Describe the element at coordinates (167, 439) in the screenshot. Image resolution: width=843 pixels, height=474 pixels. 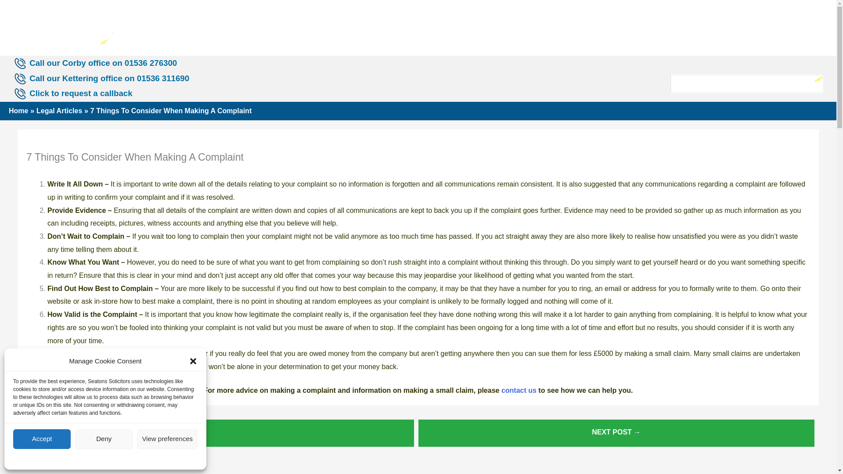
I see `View preferences` at that location.